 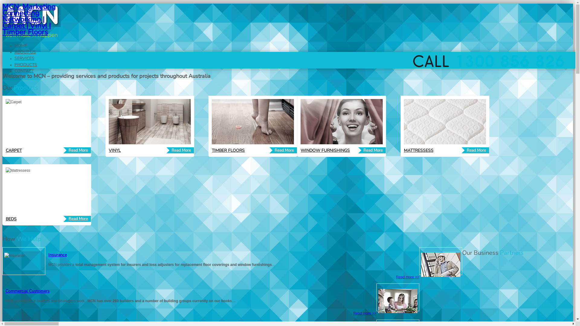 What do you see at coordinates (283, 150) in the screenshot?
I see `Read More` at bounding box center [283, 150].